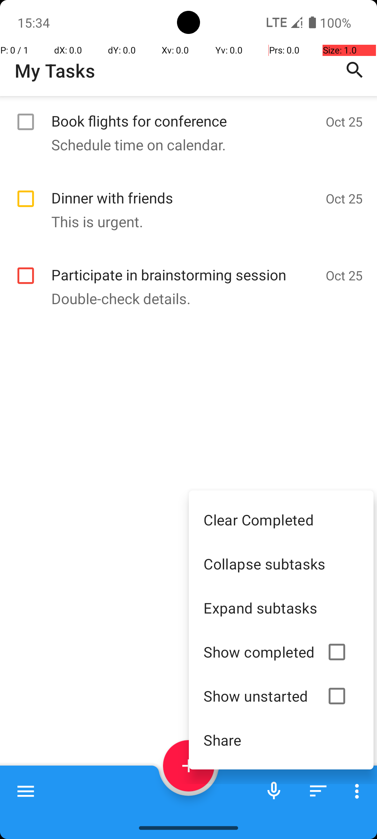 Image resolution: width=377 pixels, height=839 pixels. Describe the element at coordinates (281, 564) in the screenshot. I see `Collapse subtasks` at that location.